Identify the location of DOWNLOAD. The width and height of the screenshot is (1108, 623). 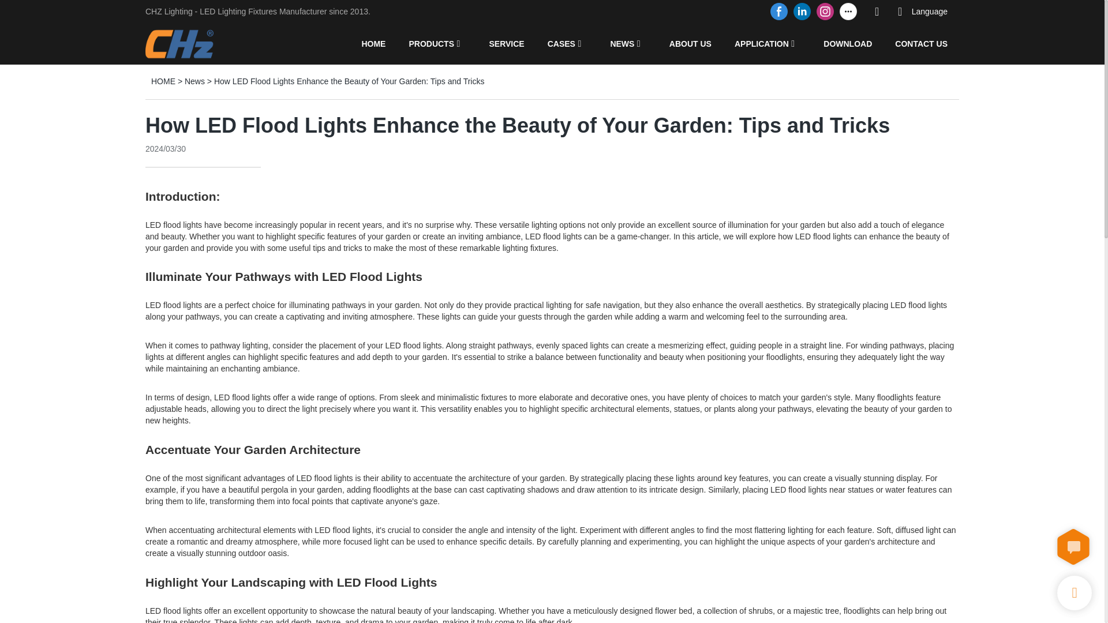
(847, 43).